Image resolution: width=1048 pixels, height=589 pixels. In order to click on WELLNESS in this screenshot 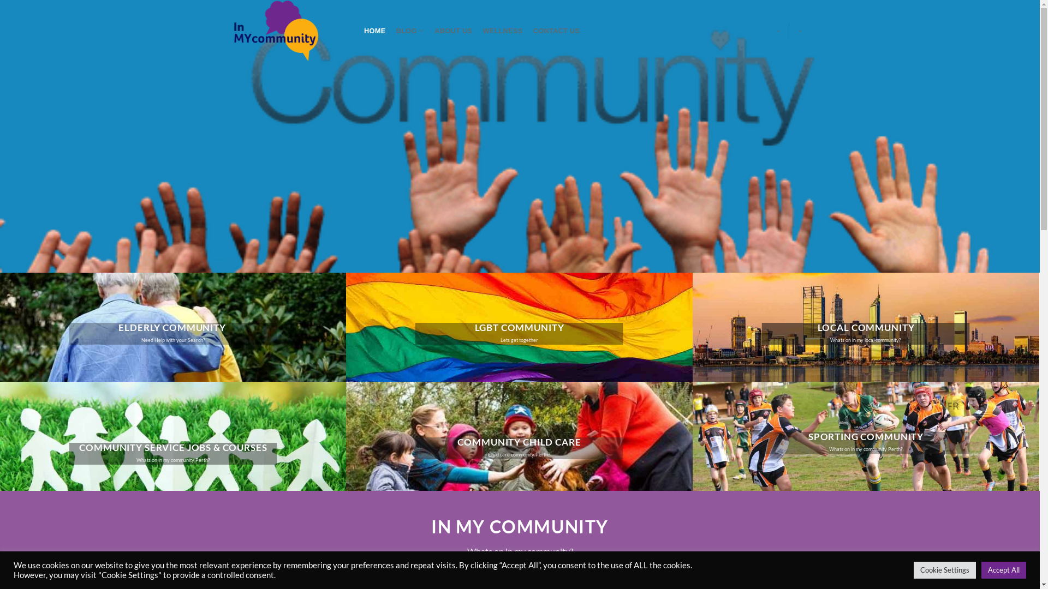, I will do `click(503, 31)`.